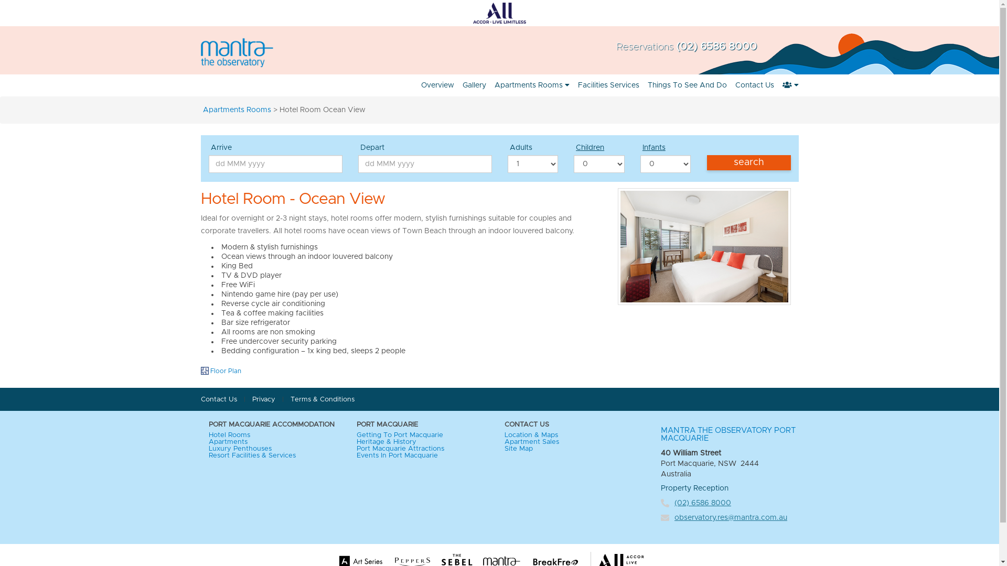 This screenshot has height=566, width=1007. I want to click on Apartments, so click(228, 442).